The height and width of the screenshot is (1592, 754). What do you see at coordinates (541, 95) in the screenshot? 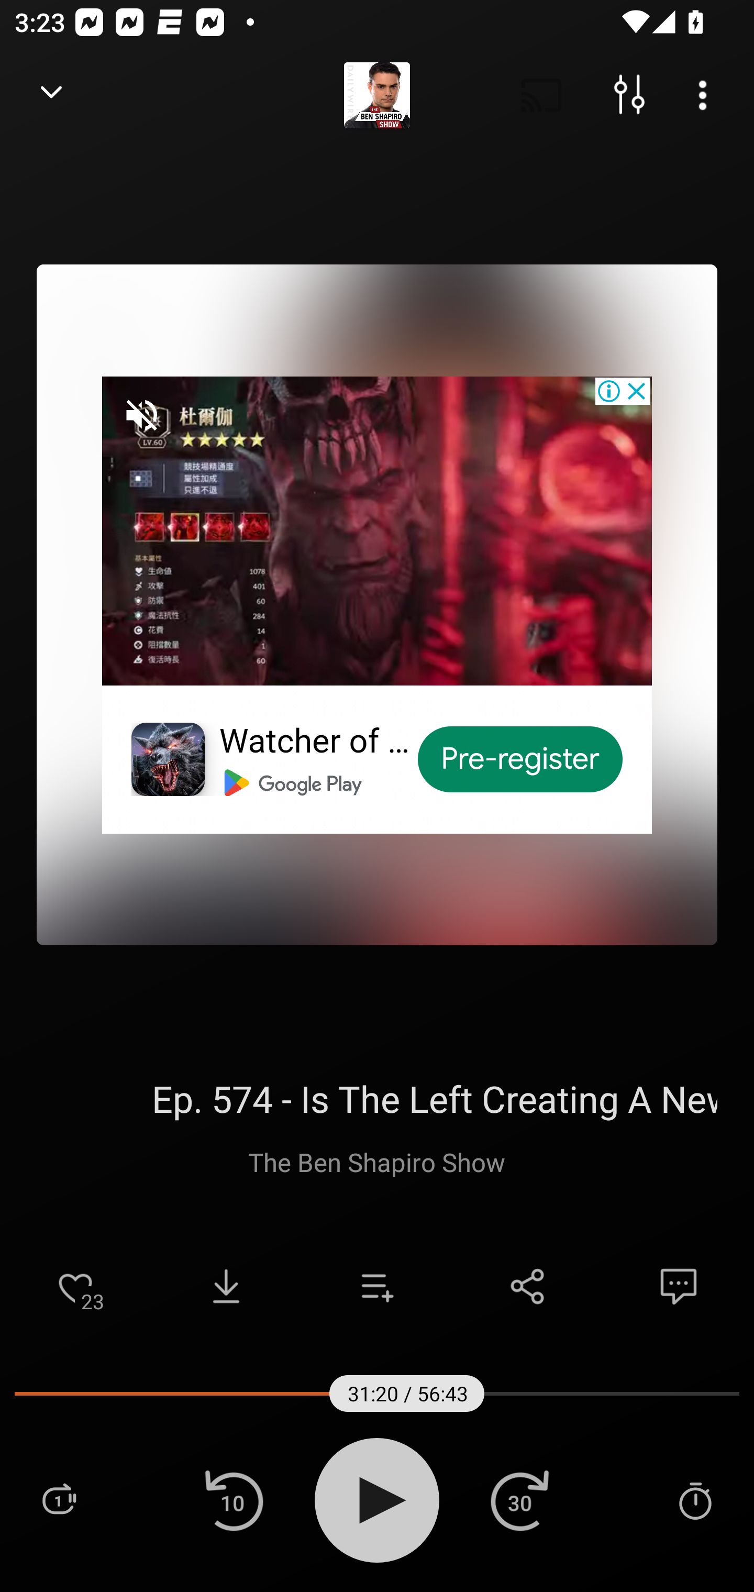
I see `Cast. Disconnected` at bounding box center [541, 95].